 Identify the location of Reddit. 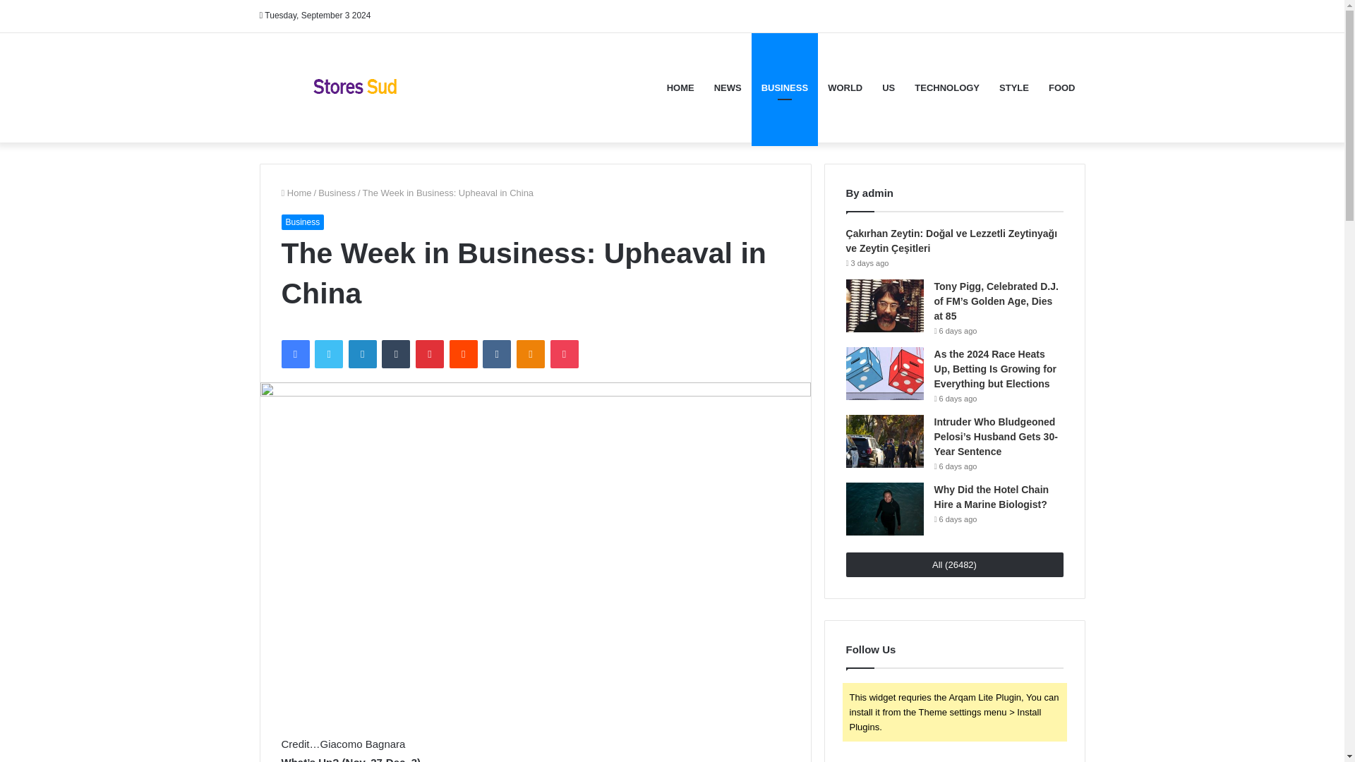
(464, 353).